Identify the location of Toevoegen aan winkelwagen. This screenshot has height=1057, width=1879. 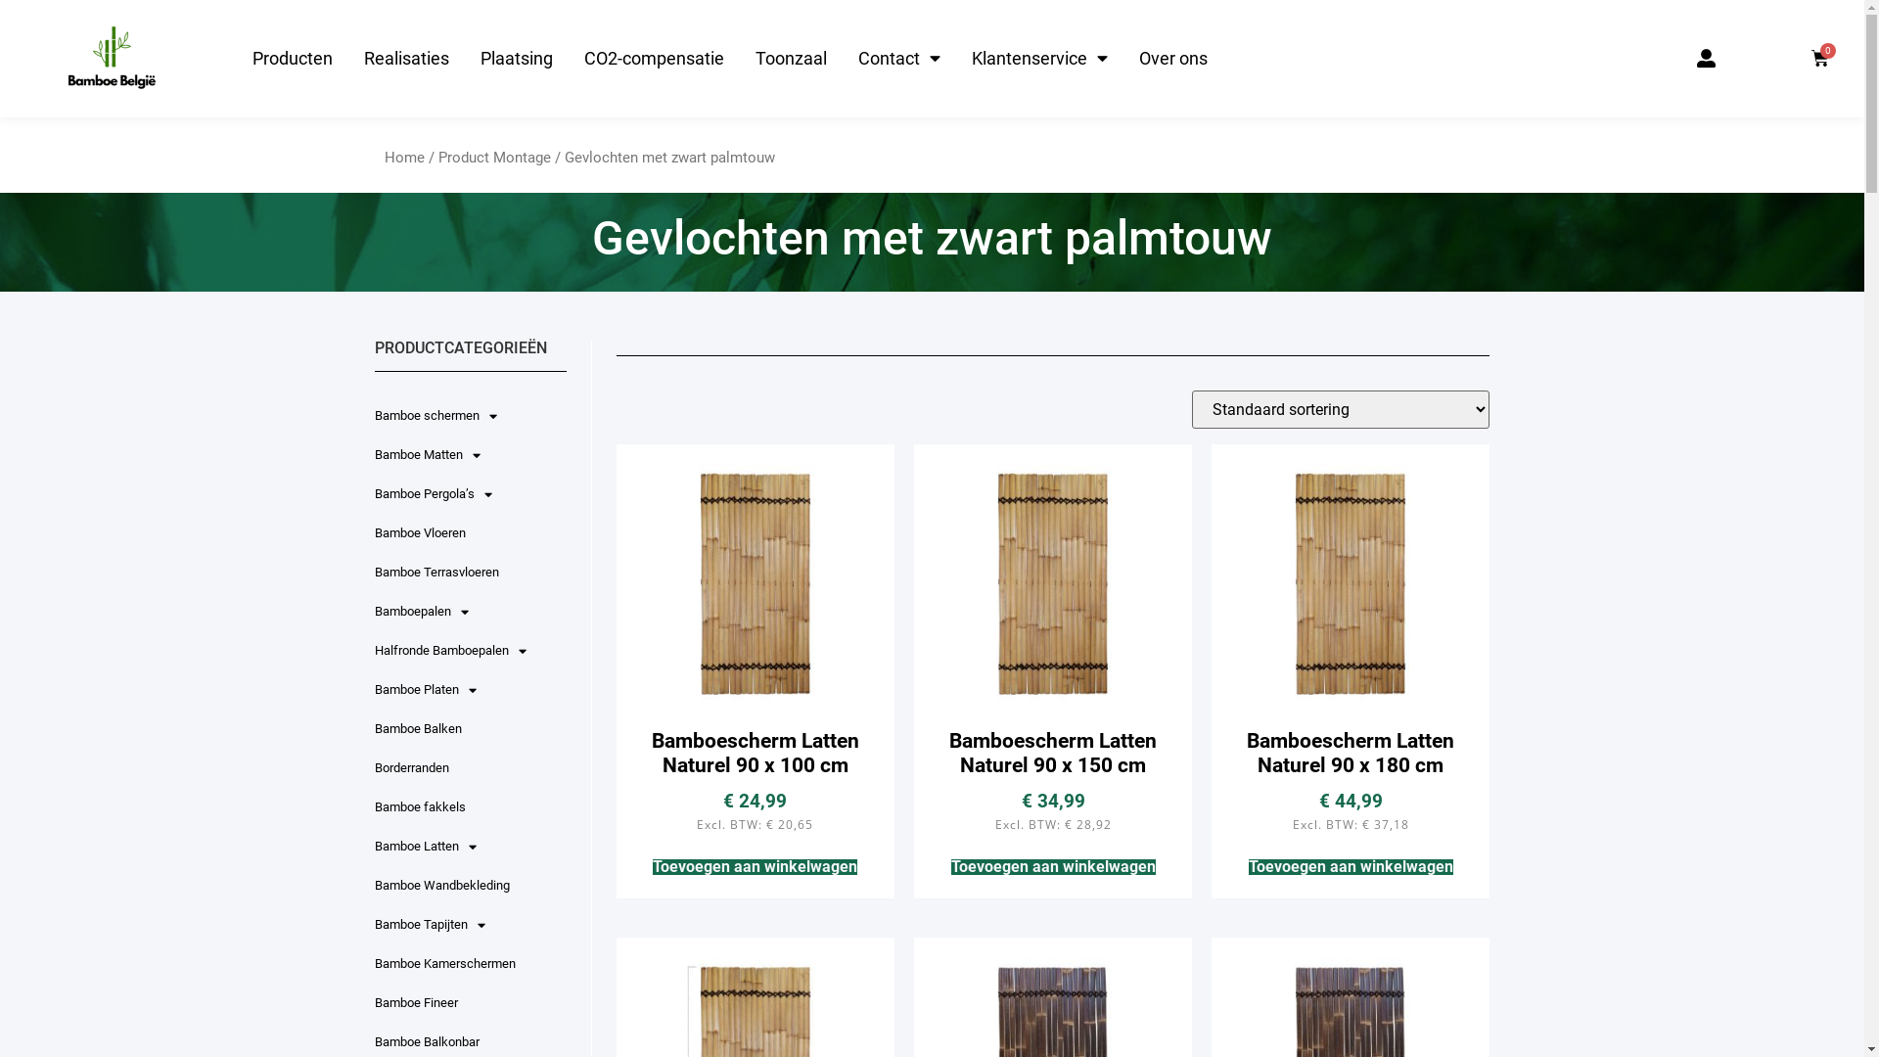
(756, 867).